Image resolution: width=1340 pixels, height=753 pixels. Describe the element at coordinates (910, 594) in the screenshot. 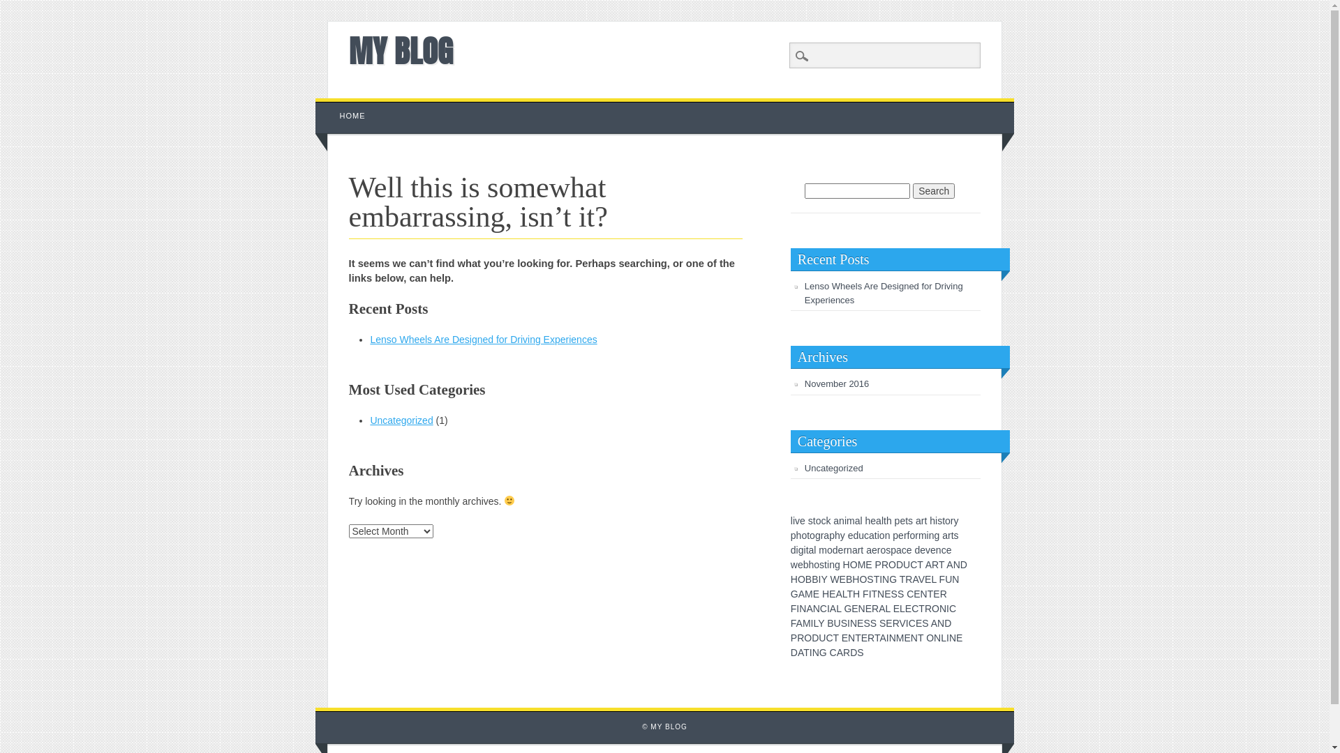

I see `C` at that location.